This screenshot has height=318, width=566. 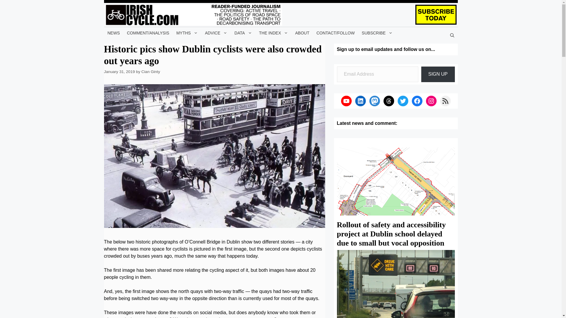 I want to click on ABOUT, so click(x=302, y=33).